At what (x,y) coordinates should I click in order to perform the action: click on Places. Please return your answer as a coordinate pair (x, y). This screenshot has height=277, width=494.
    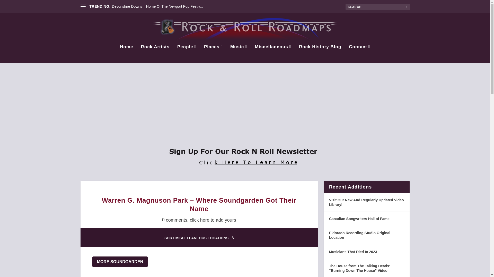
    Looking at the image, I should click on (213, 54).